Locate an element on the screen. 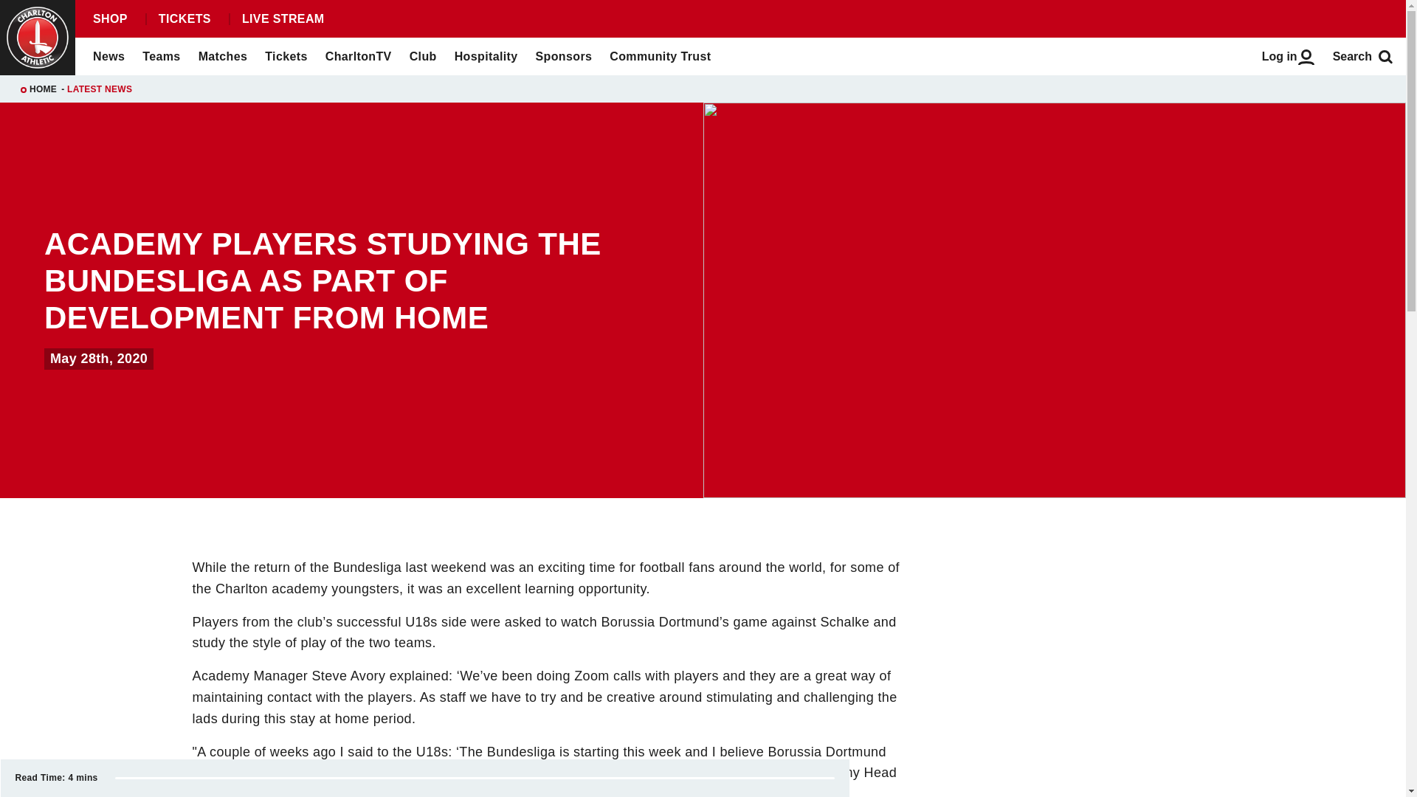 The height and width of the screenshot is (797, 1417). LIVE STREAM is located at coordinates (282, 19).